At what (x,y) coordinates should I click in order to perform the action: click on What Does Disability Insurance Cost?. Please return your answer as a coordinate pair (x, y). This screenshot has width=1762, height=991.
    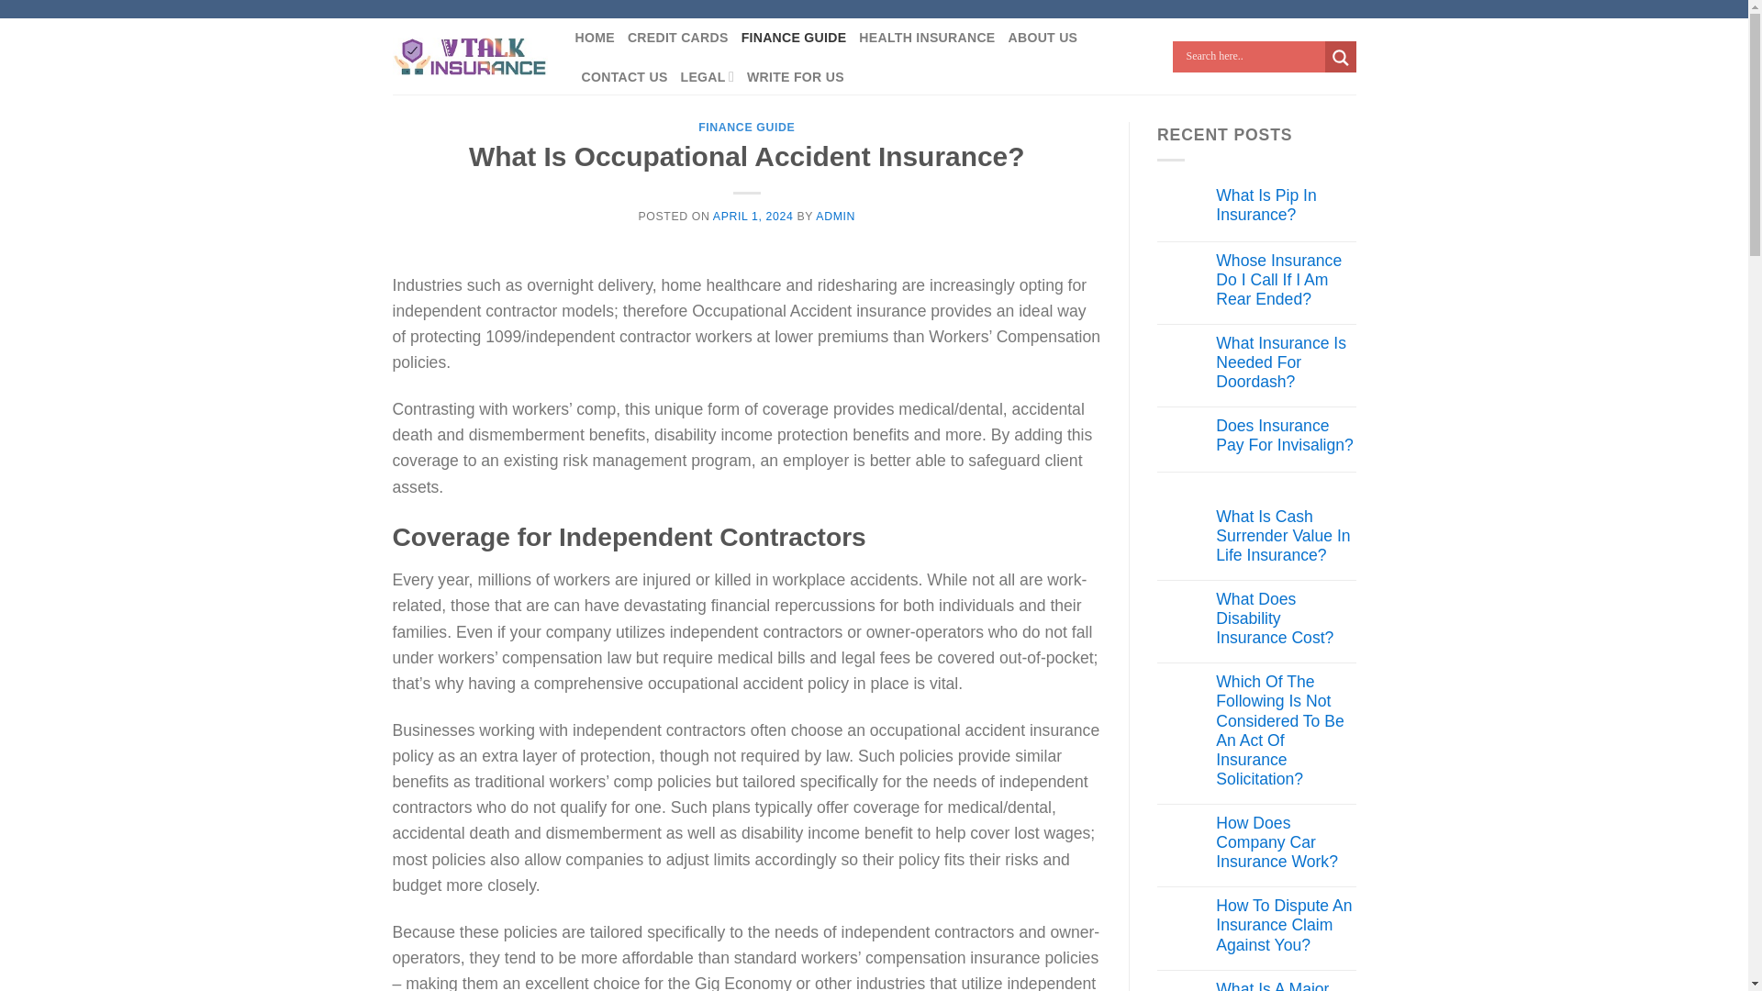
    Looking at the image, I should click on (1285, 618).